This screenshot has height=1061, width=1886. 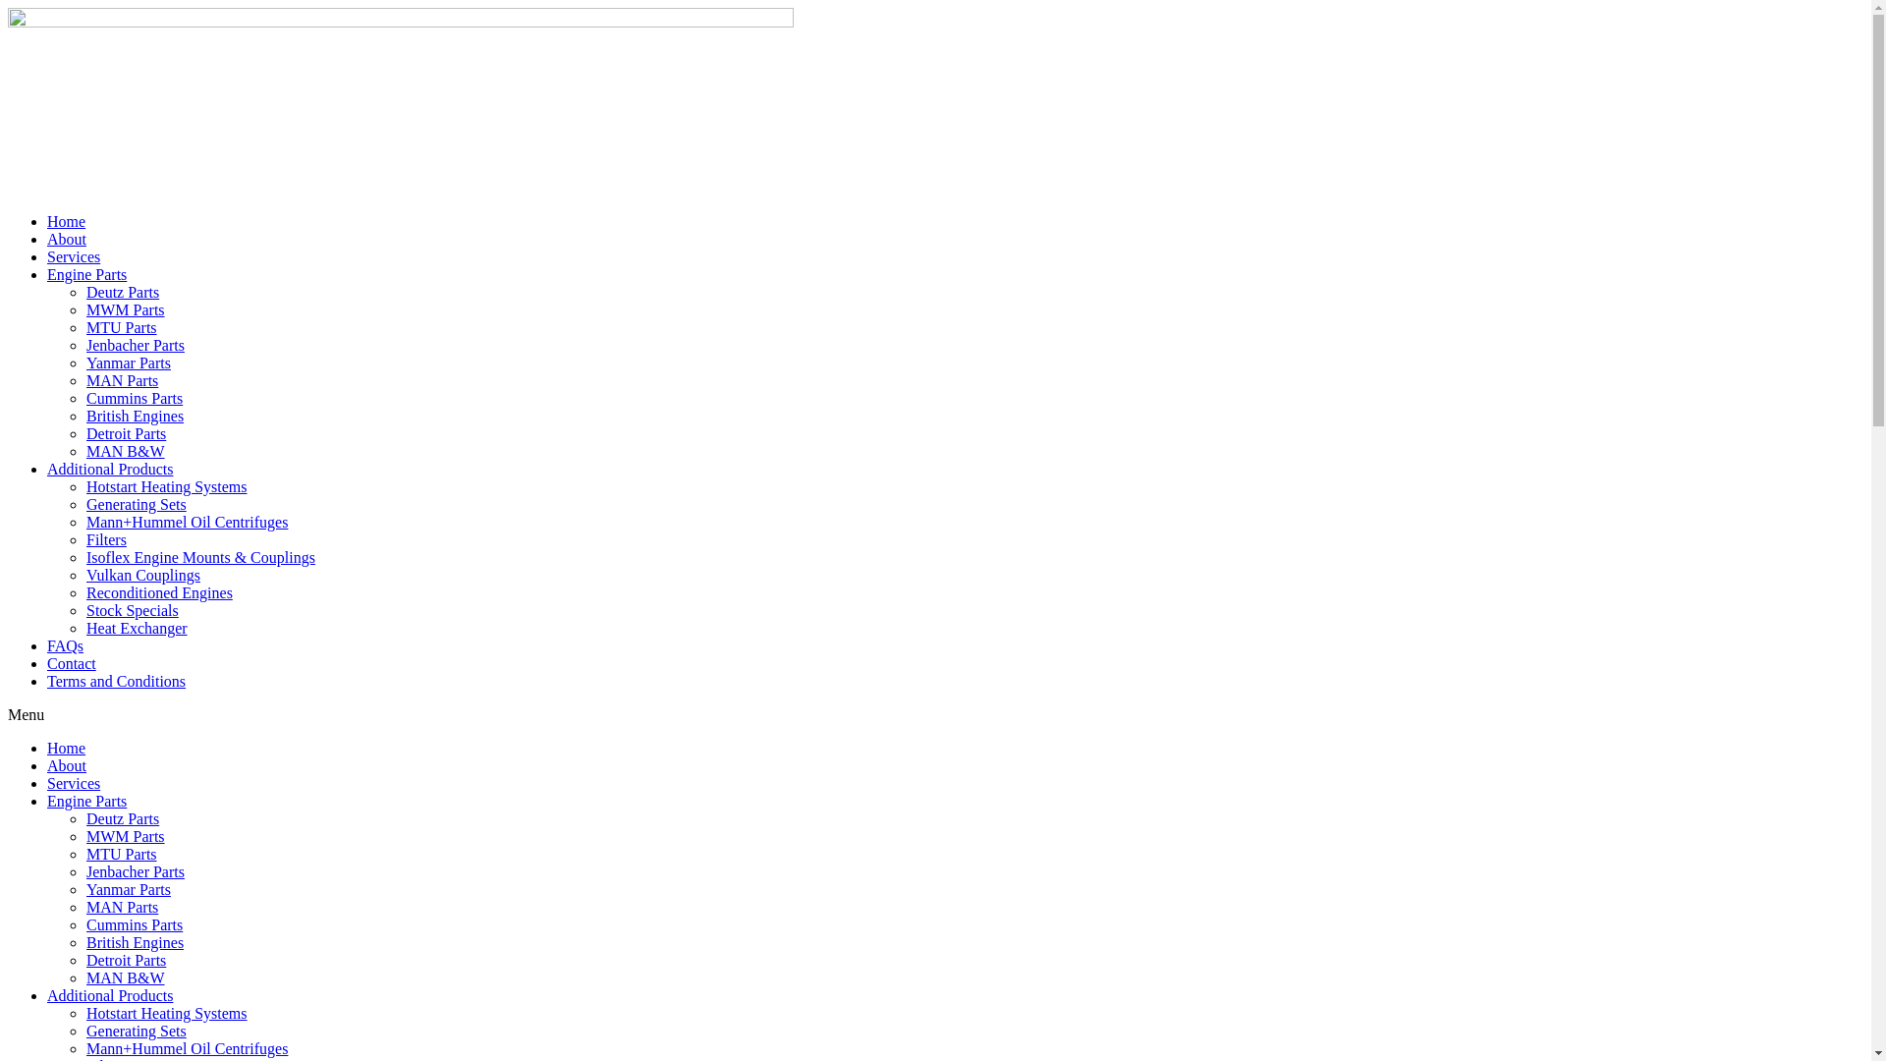 What do you see at coordinates (143, 576) in the screenshot?
I see `Vulkan Couplings` at bounding box center [143, 576].